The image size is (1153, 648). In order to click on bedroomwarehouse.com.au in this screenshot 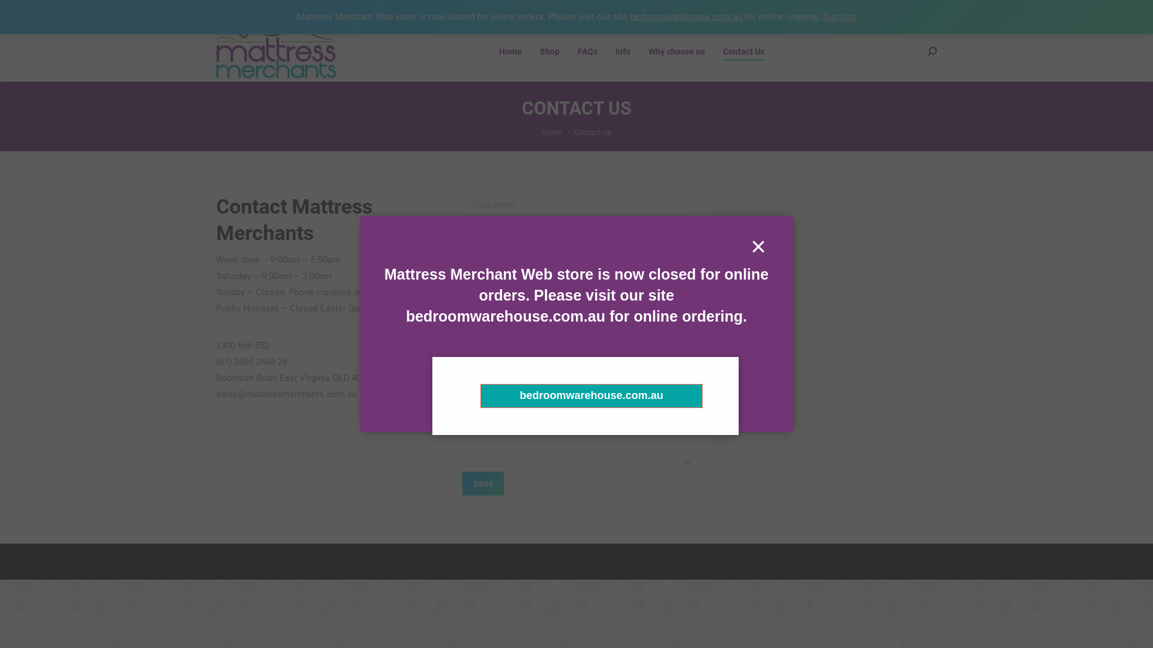, I will do `click(686, 17)`.